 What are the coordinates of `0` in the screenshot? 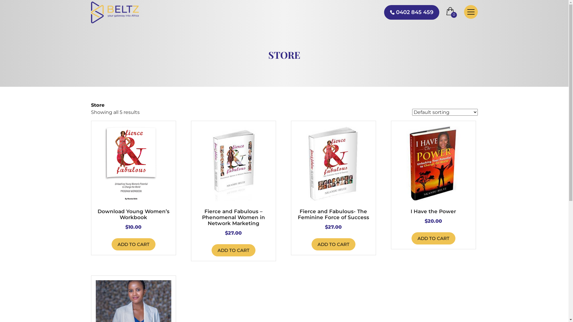 It's located at (452, 13).